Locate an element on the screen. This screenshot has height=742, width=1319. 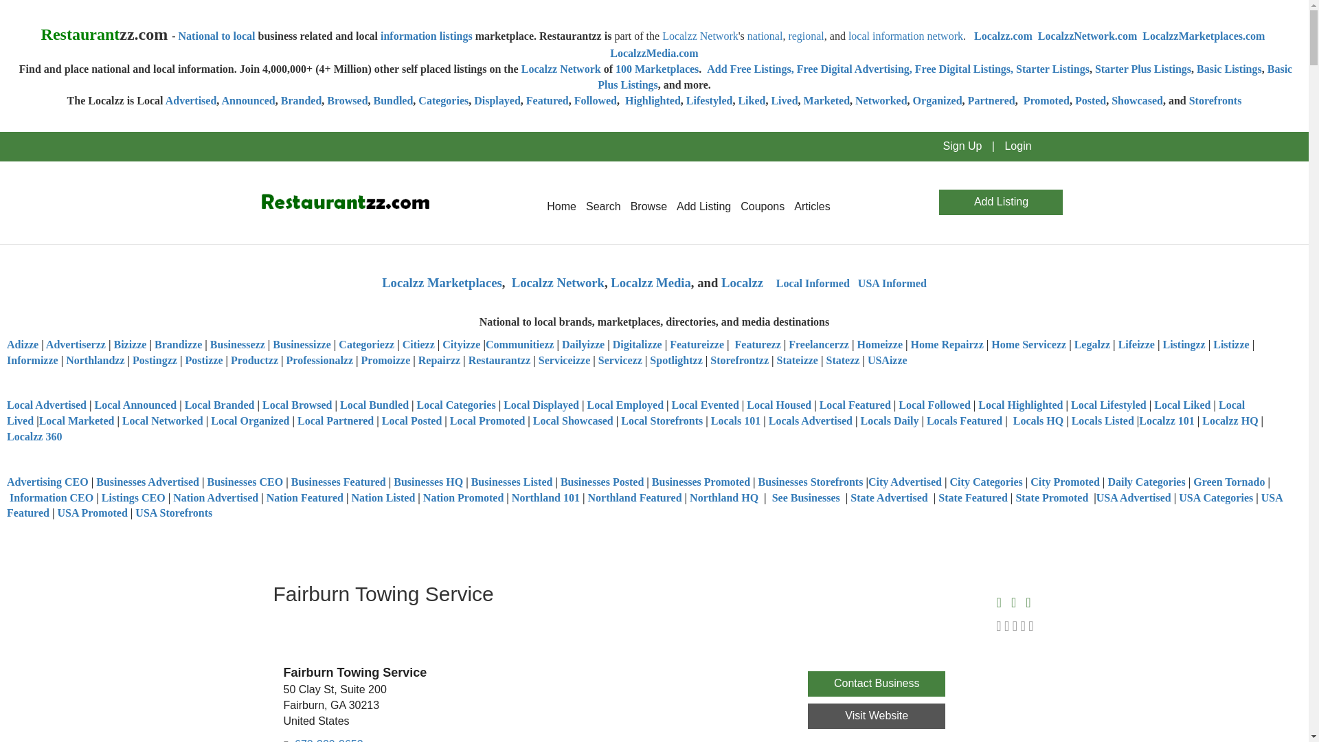
Networked is located at coordinates (881, 100).